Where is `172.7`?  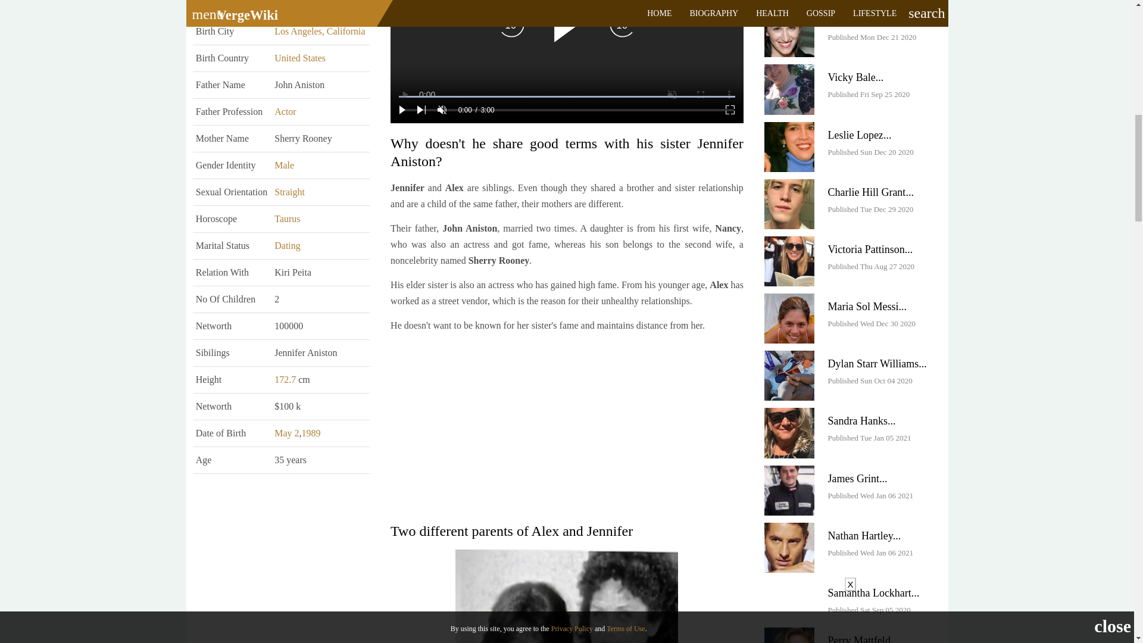 172.7 is located at coordinates (285, 379).